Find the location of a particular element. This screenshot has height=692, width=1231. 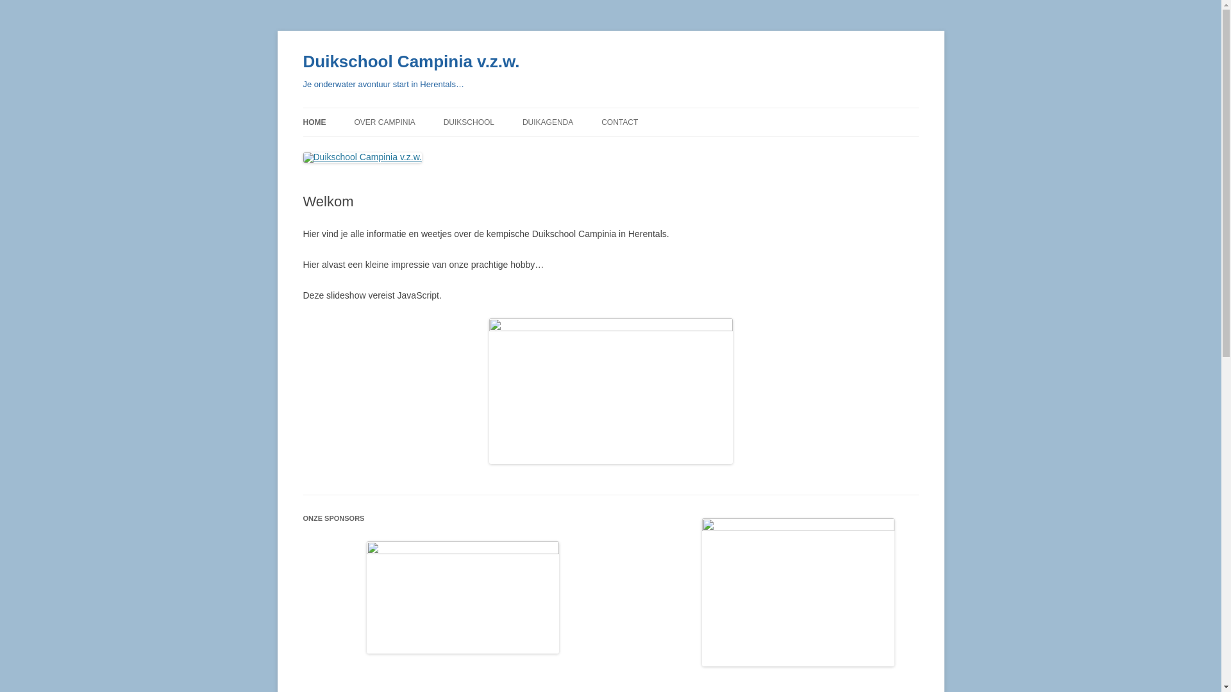

Onze sponsors is located at coordinates (463, 597).